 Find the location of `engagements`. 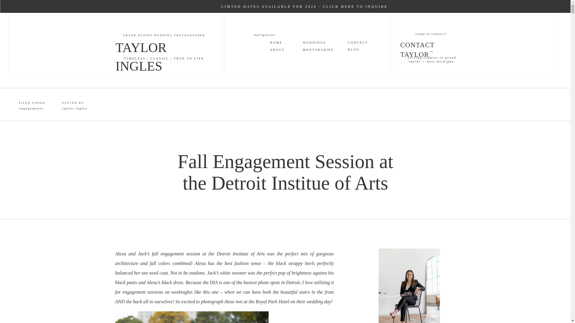

engagements is located at coordinates (31, 108).